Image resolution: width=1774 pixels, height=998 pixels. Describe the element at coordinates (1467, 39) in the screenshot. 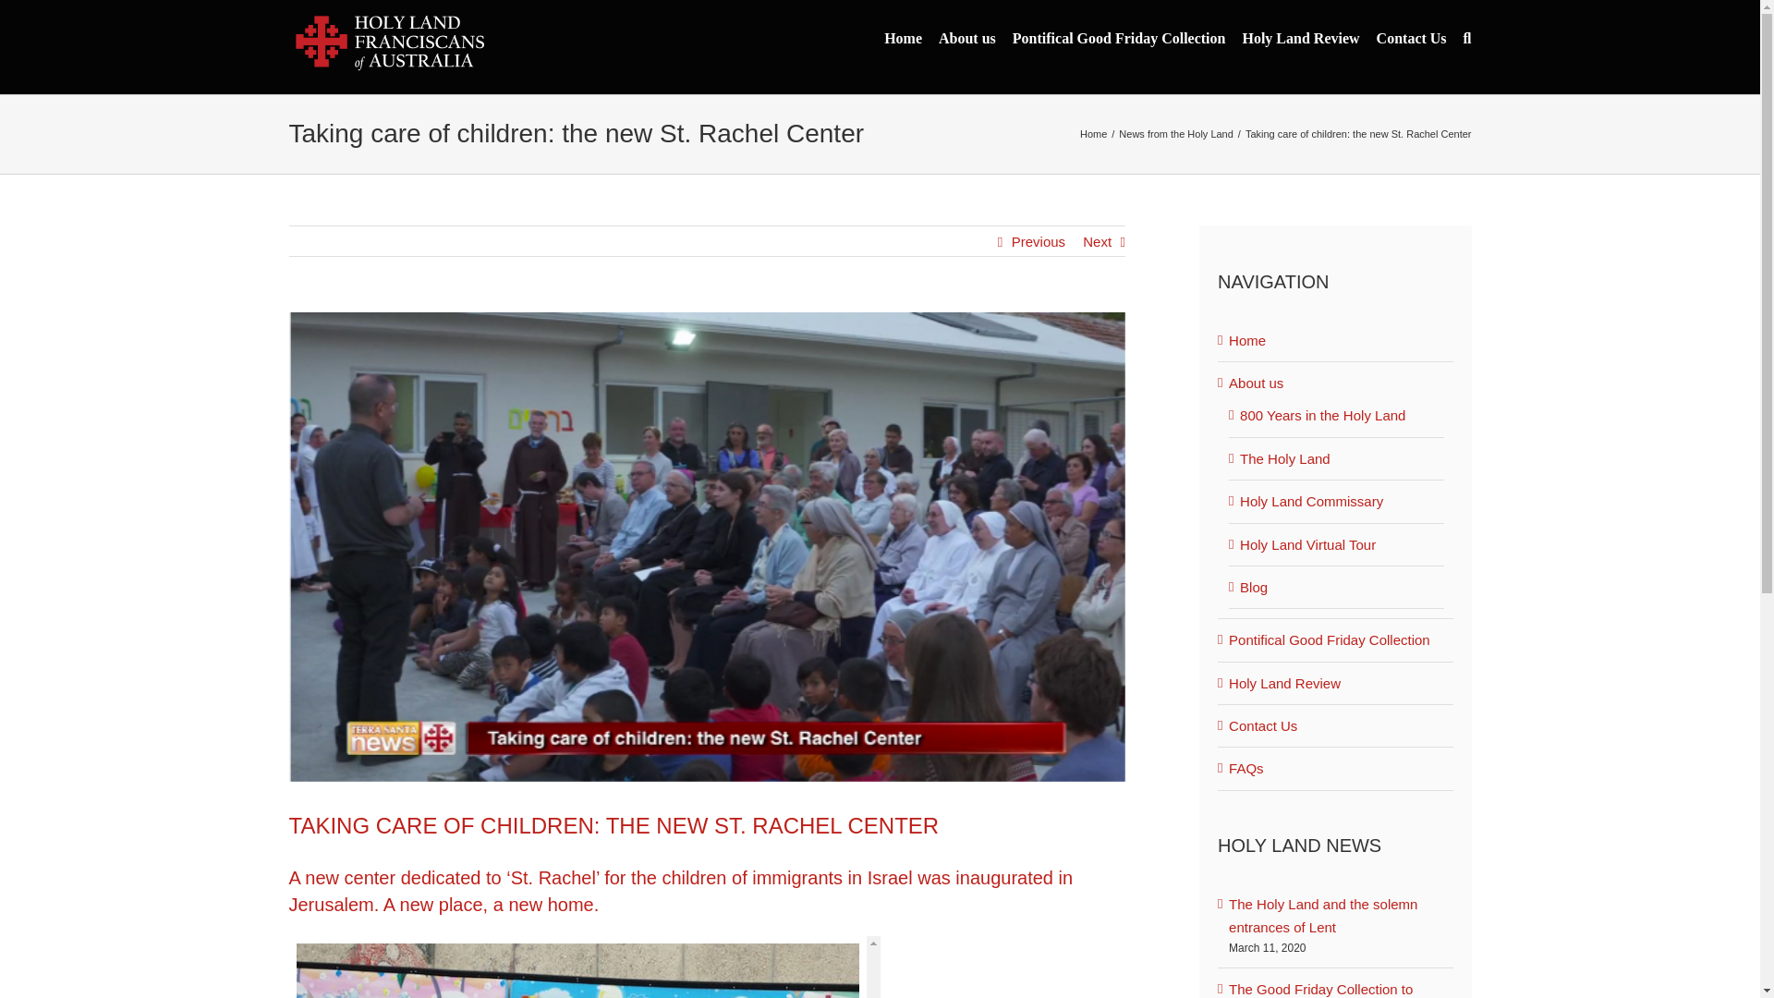

I see `Search` at that location.